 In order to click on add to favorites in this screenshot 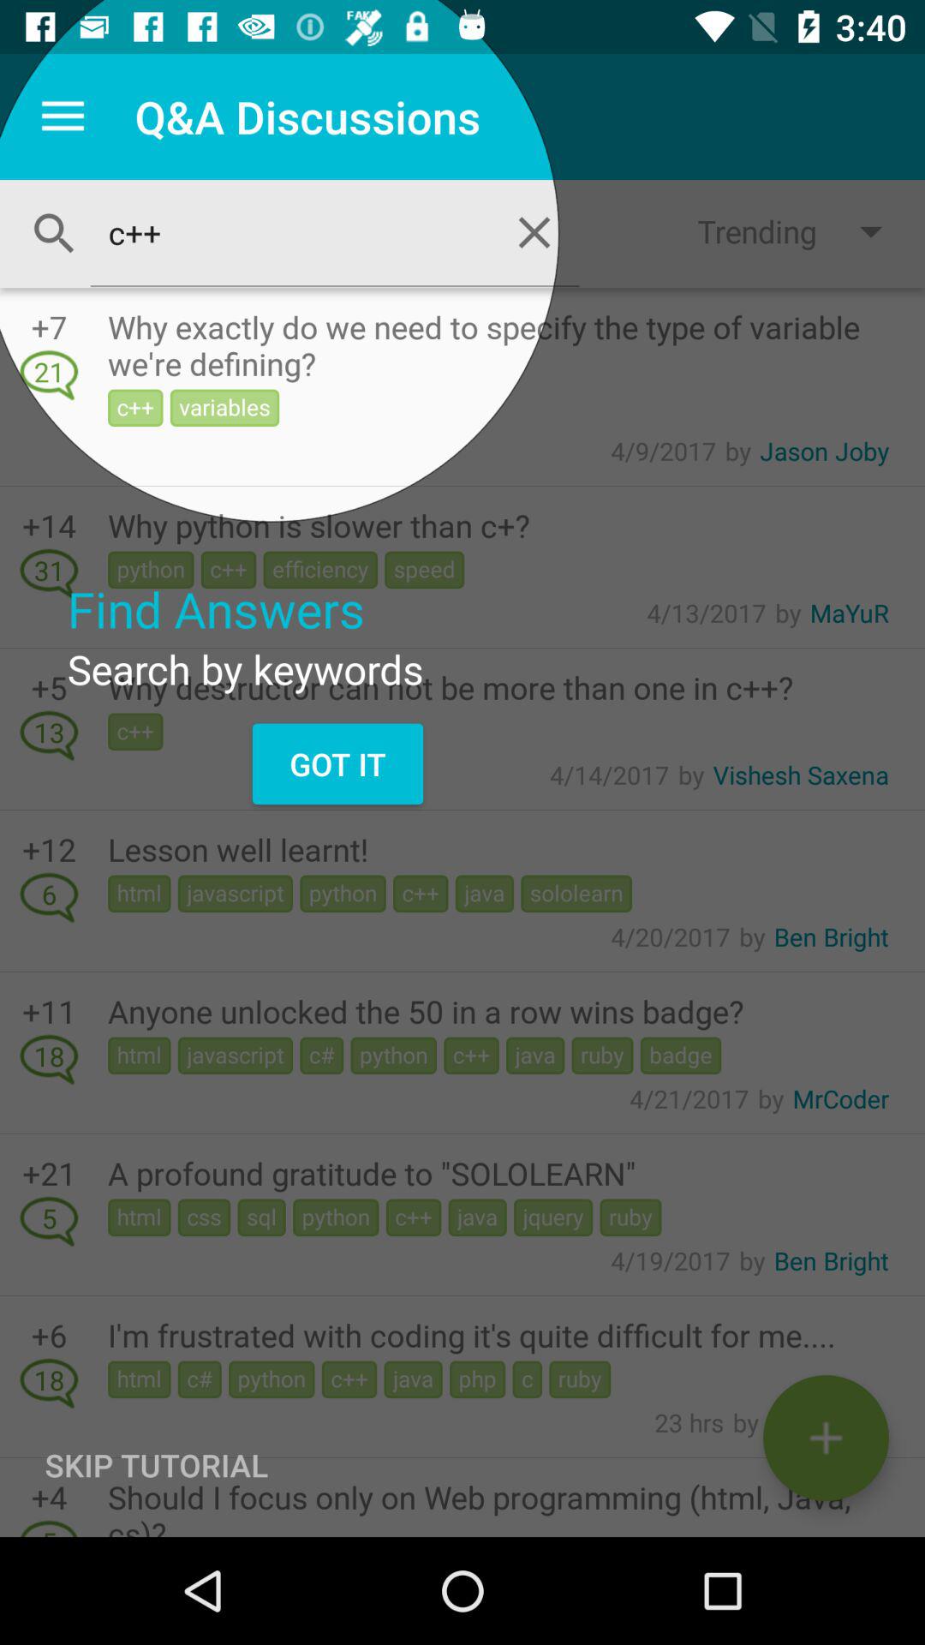, I will do `click(826, 1438)`.